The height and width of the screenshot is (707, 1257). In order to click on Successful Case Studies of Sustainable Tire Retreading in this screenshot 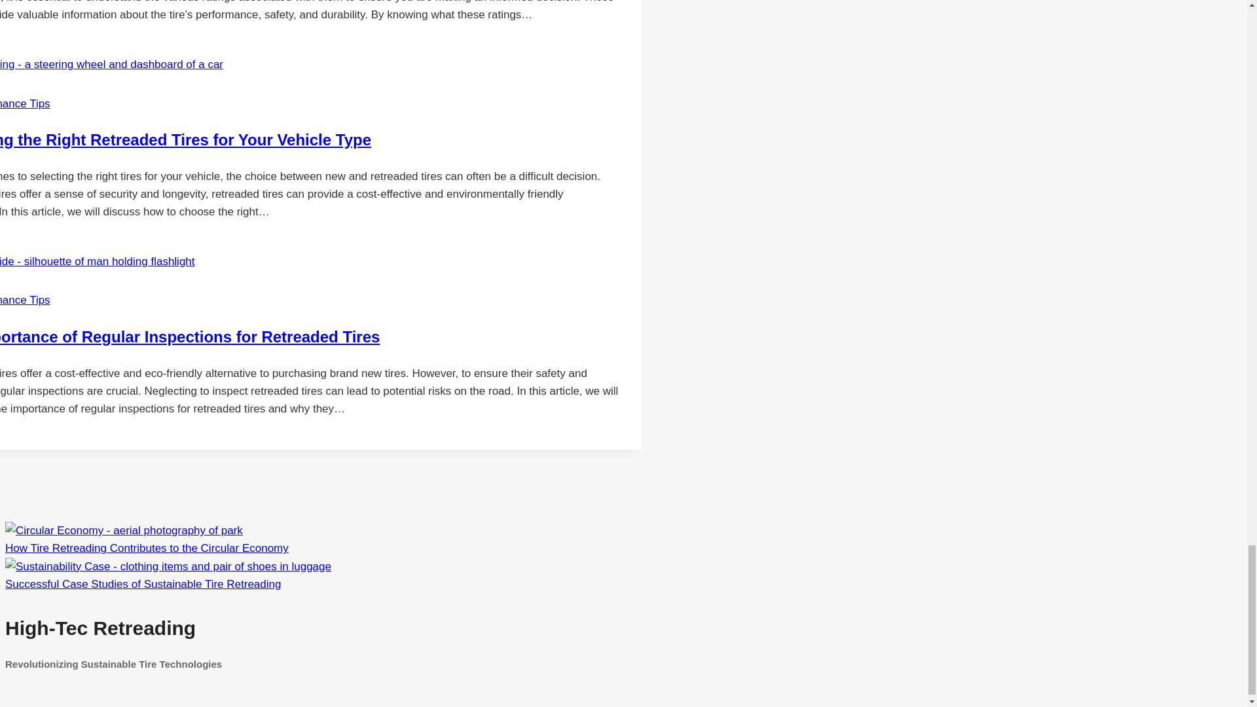, I will do `click(168, 566)`.